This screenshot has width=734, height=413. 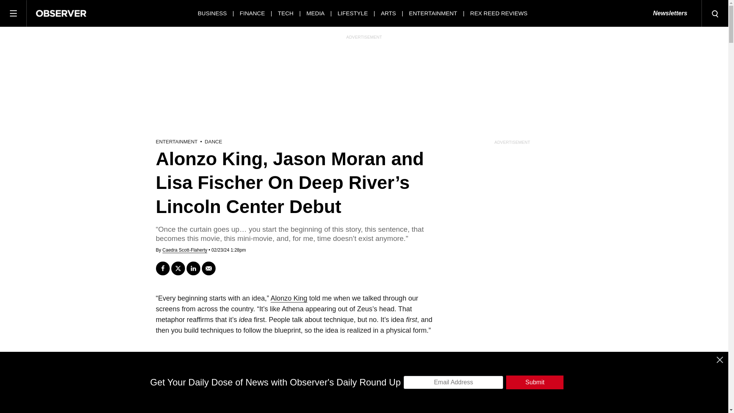 What do you see at coordinates (209, 268) in the screenshot?
I see `Send email` at bounding box center [209, 268].